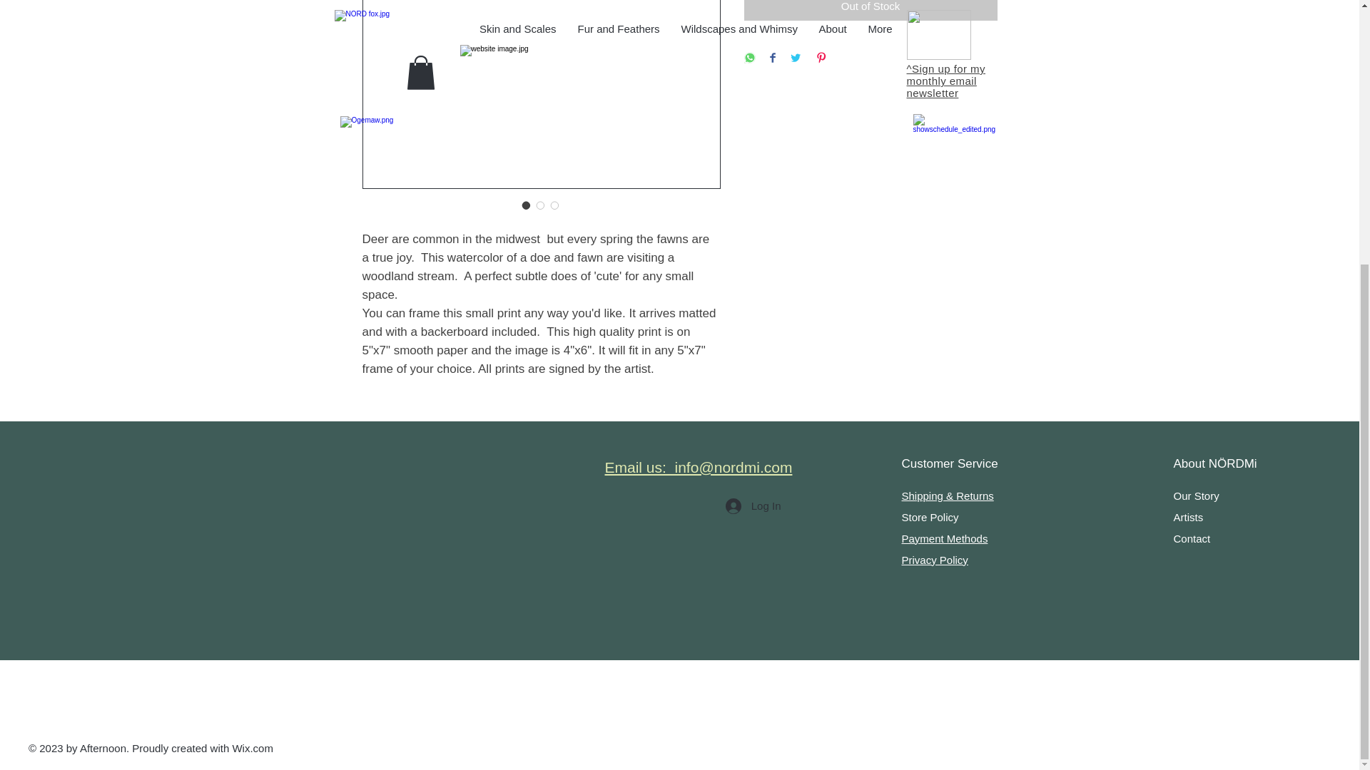 This screenshot has width=1370, height=770. I want to click on Out of Stock, so click(871, 10).